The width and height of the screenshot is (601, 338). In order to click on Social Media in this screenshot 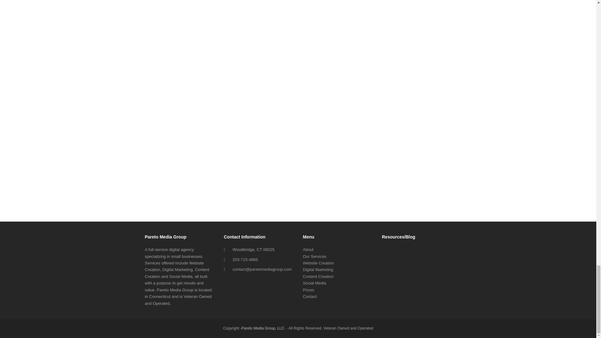, I will do `click(314, 283)`.